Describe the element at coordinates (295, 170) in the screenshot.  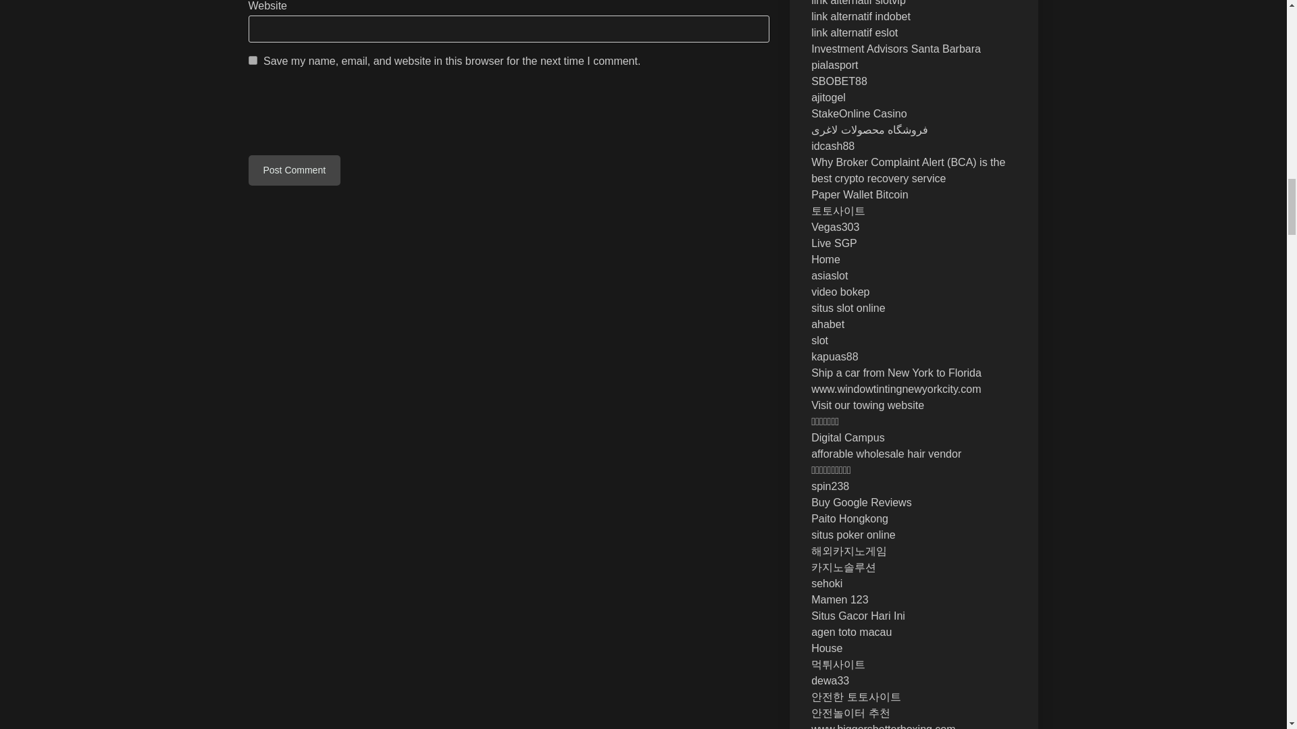
I see `Post Comment` at that location.